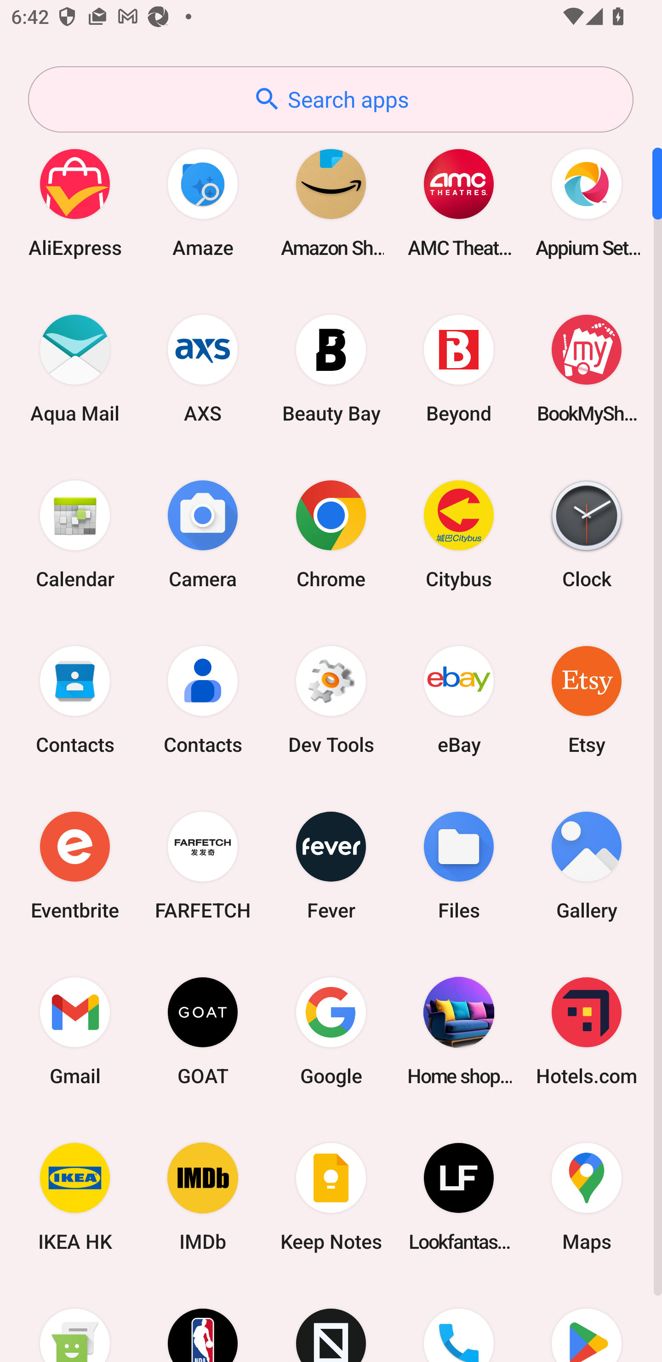 This screenshot has width=662, height=1362. I want to click on Files, so click(459, 865).